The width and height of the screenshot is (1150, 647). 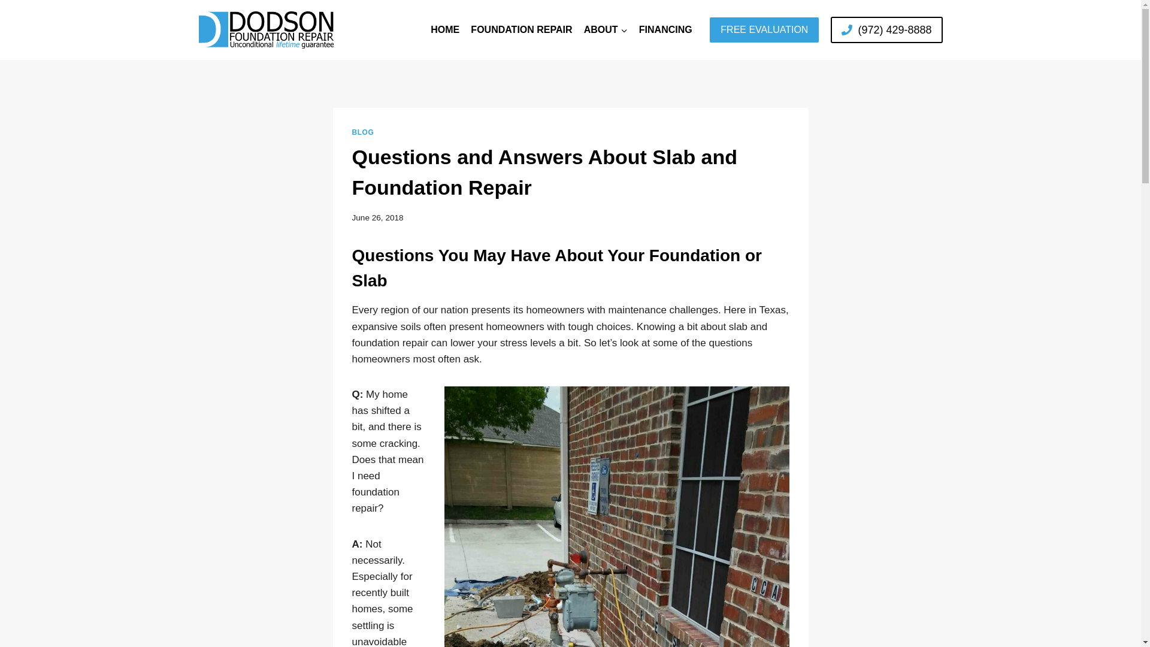 What do you see at coordinates (363, 132) in the screenshot?
I see `BLOG` at bounding box center [363, 132].